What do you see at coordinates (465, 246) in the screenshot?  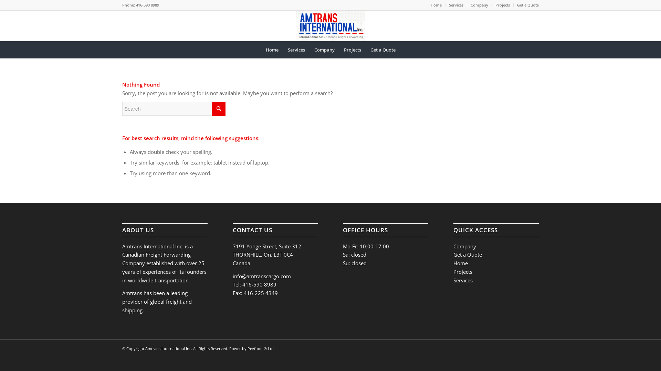 I see `Company` at bounding box center [465, 246].